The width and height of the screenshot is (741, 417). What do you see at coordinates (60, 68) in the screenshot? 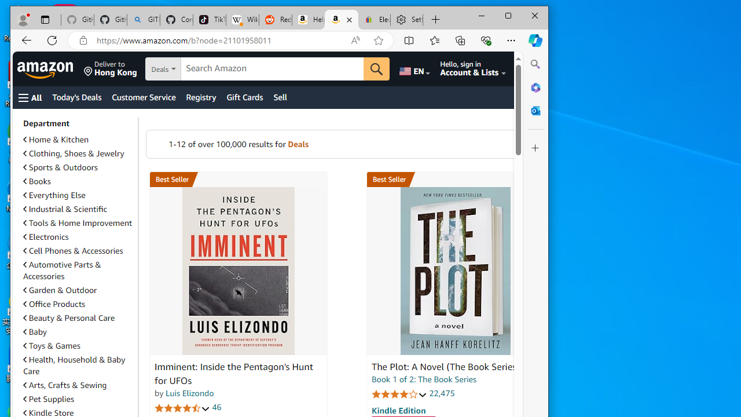
I see `Skip to main content` at bounding box center [60, 68].